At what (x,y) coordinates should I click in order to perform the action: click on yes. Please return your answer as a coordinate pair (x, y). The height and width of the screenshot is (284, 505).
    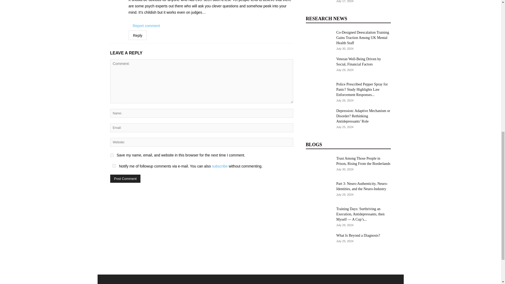
    Looking at the image, I should click on (114, 166).